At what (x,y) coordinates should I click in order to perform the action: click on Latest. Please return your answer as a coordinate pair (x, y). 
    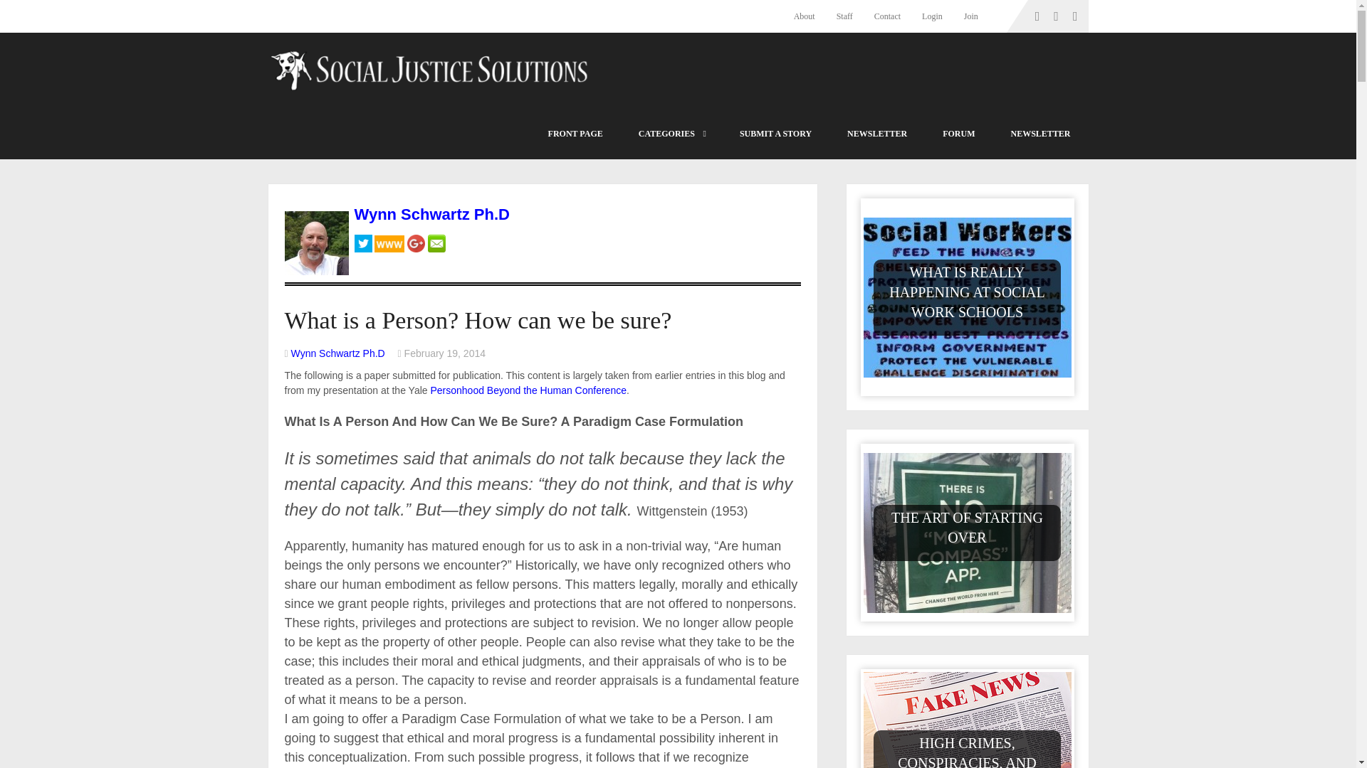
    Looking at the image, I should click on (575, 134).